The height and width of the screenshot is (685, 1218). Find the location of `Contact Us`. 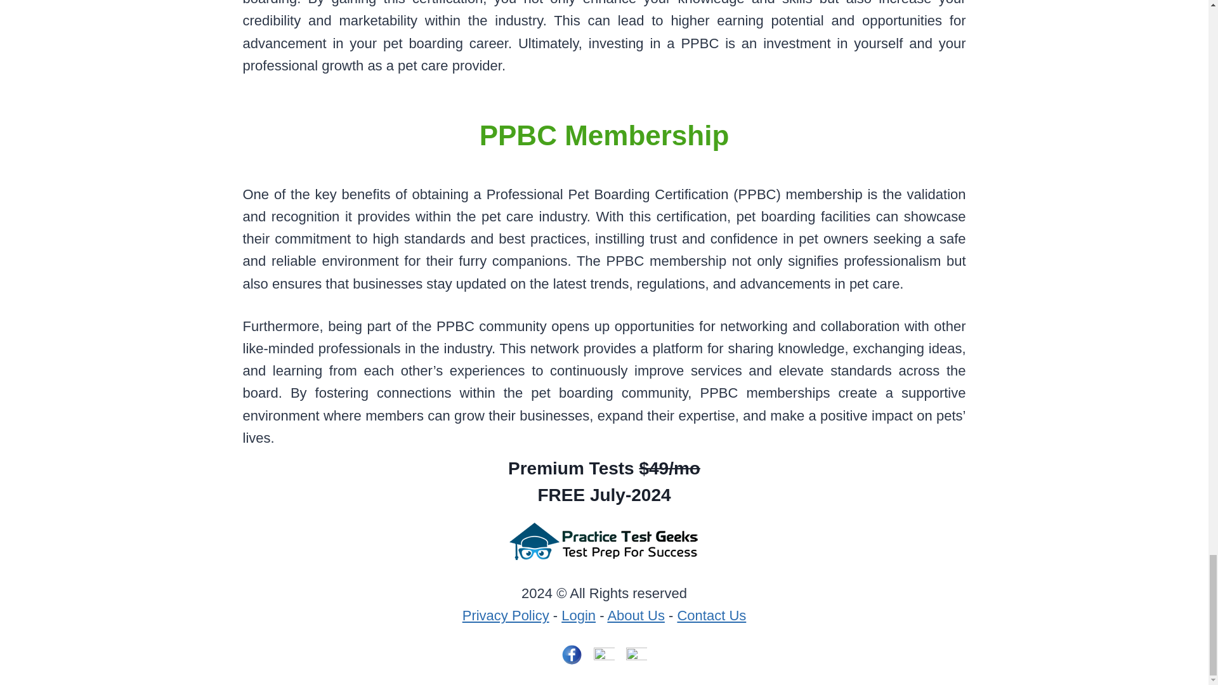

Contact Us is located at coordinates (711, 615).